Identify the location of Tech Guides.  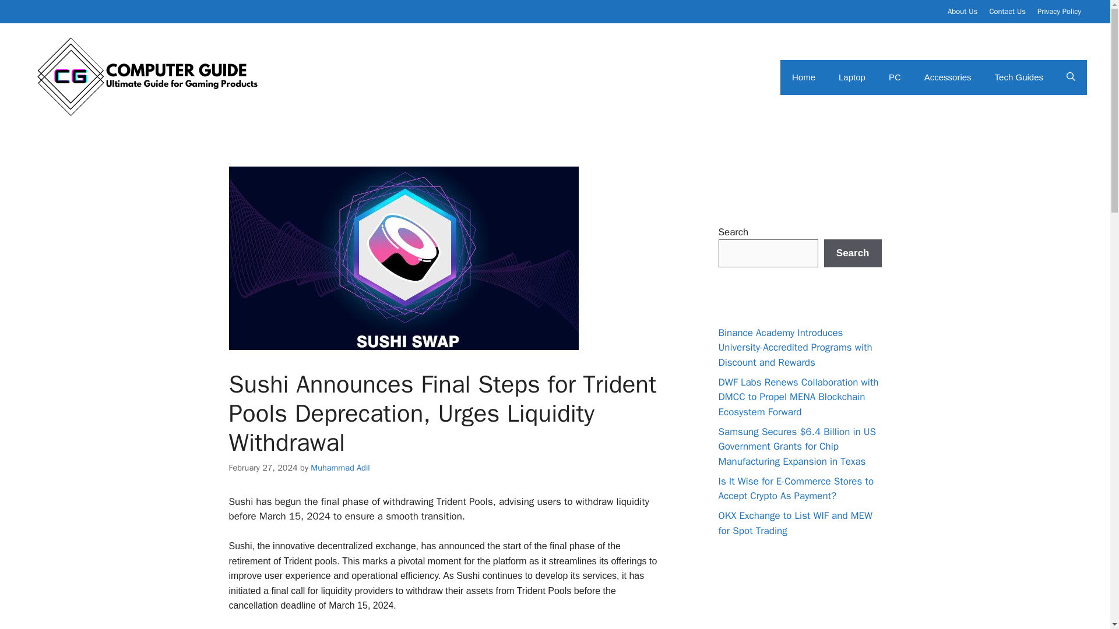
(1019, 77).